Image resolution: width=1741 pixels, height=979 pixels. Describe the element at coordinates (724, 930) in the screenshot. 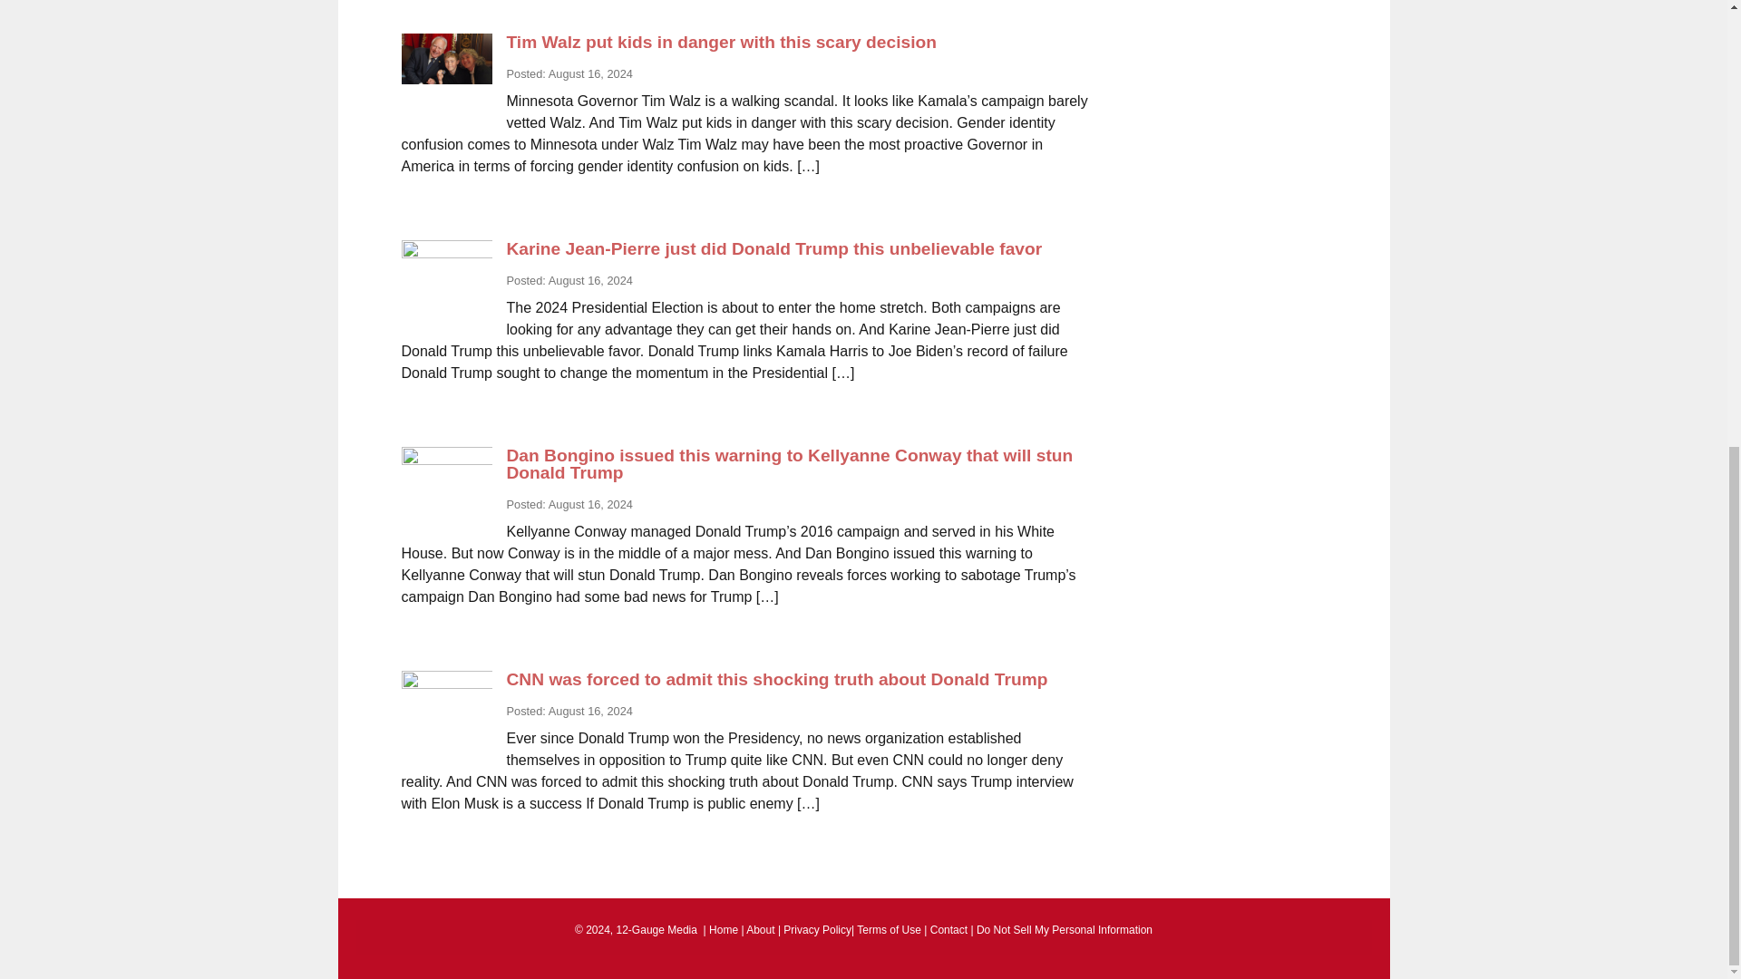

I see `Home` at that location.